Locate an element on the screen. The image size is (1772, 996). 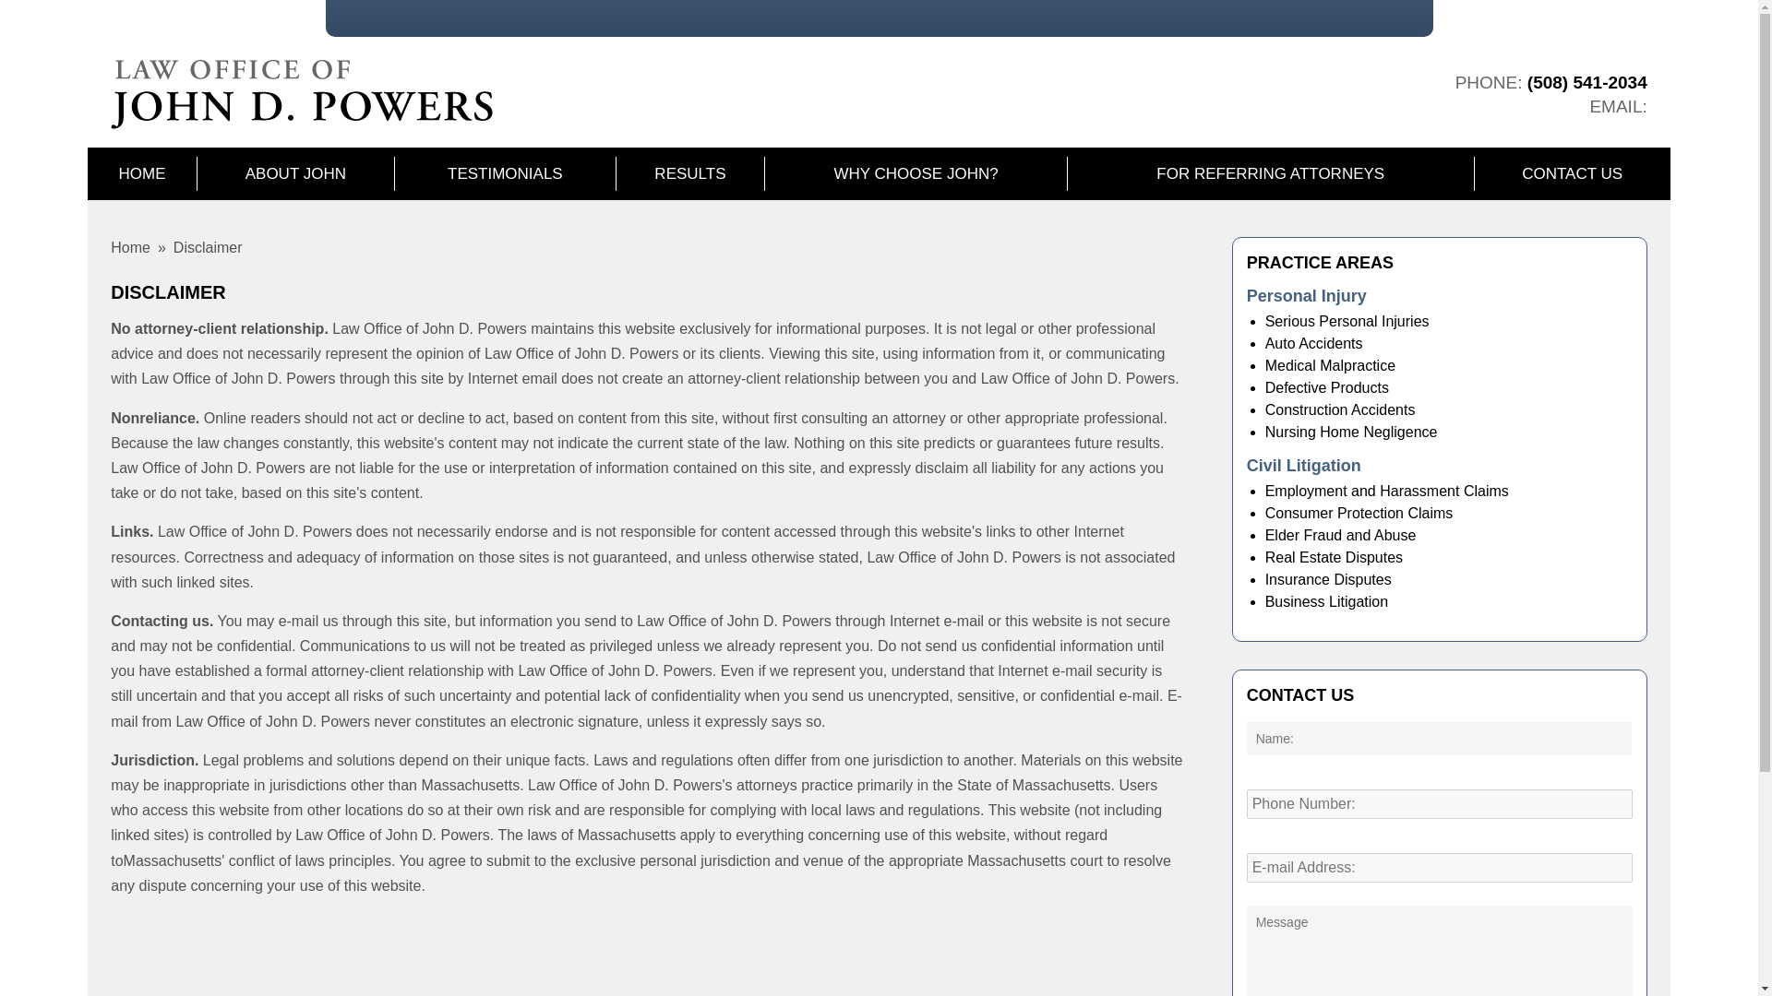
ABOUT JOHN is located at coordinates (295, 173).